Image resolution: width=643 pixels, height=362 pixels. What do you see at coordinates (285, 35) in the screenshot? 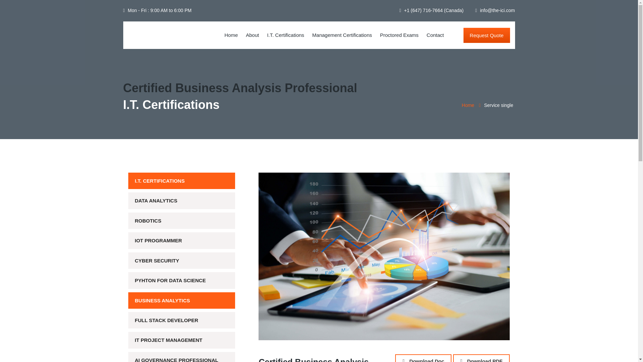
I see `I.T. Certifications` at bounding box center [285, 35].